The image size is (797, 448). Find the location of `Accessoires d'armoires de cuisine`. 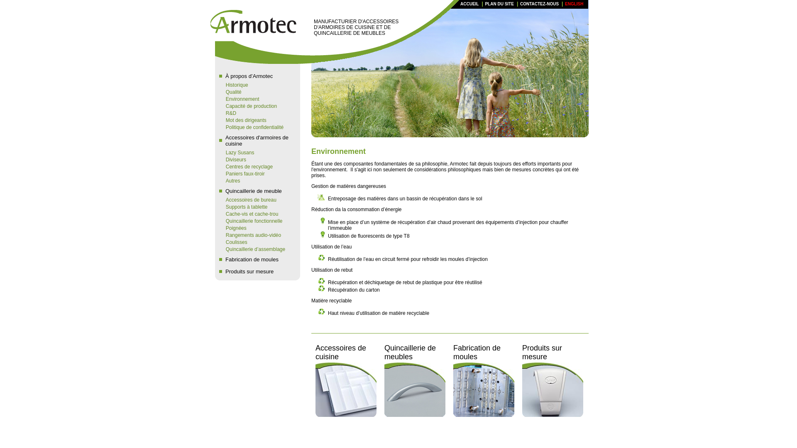

Accessoires d'armoires de cuisine is located at coordinates (260, 140).